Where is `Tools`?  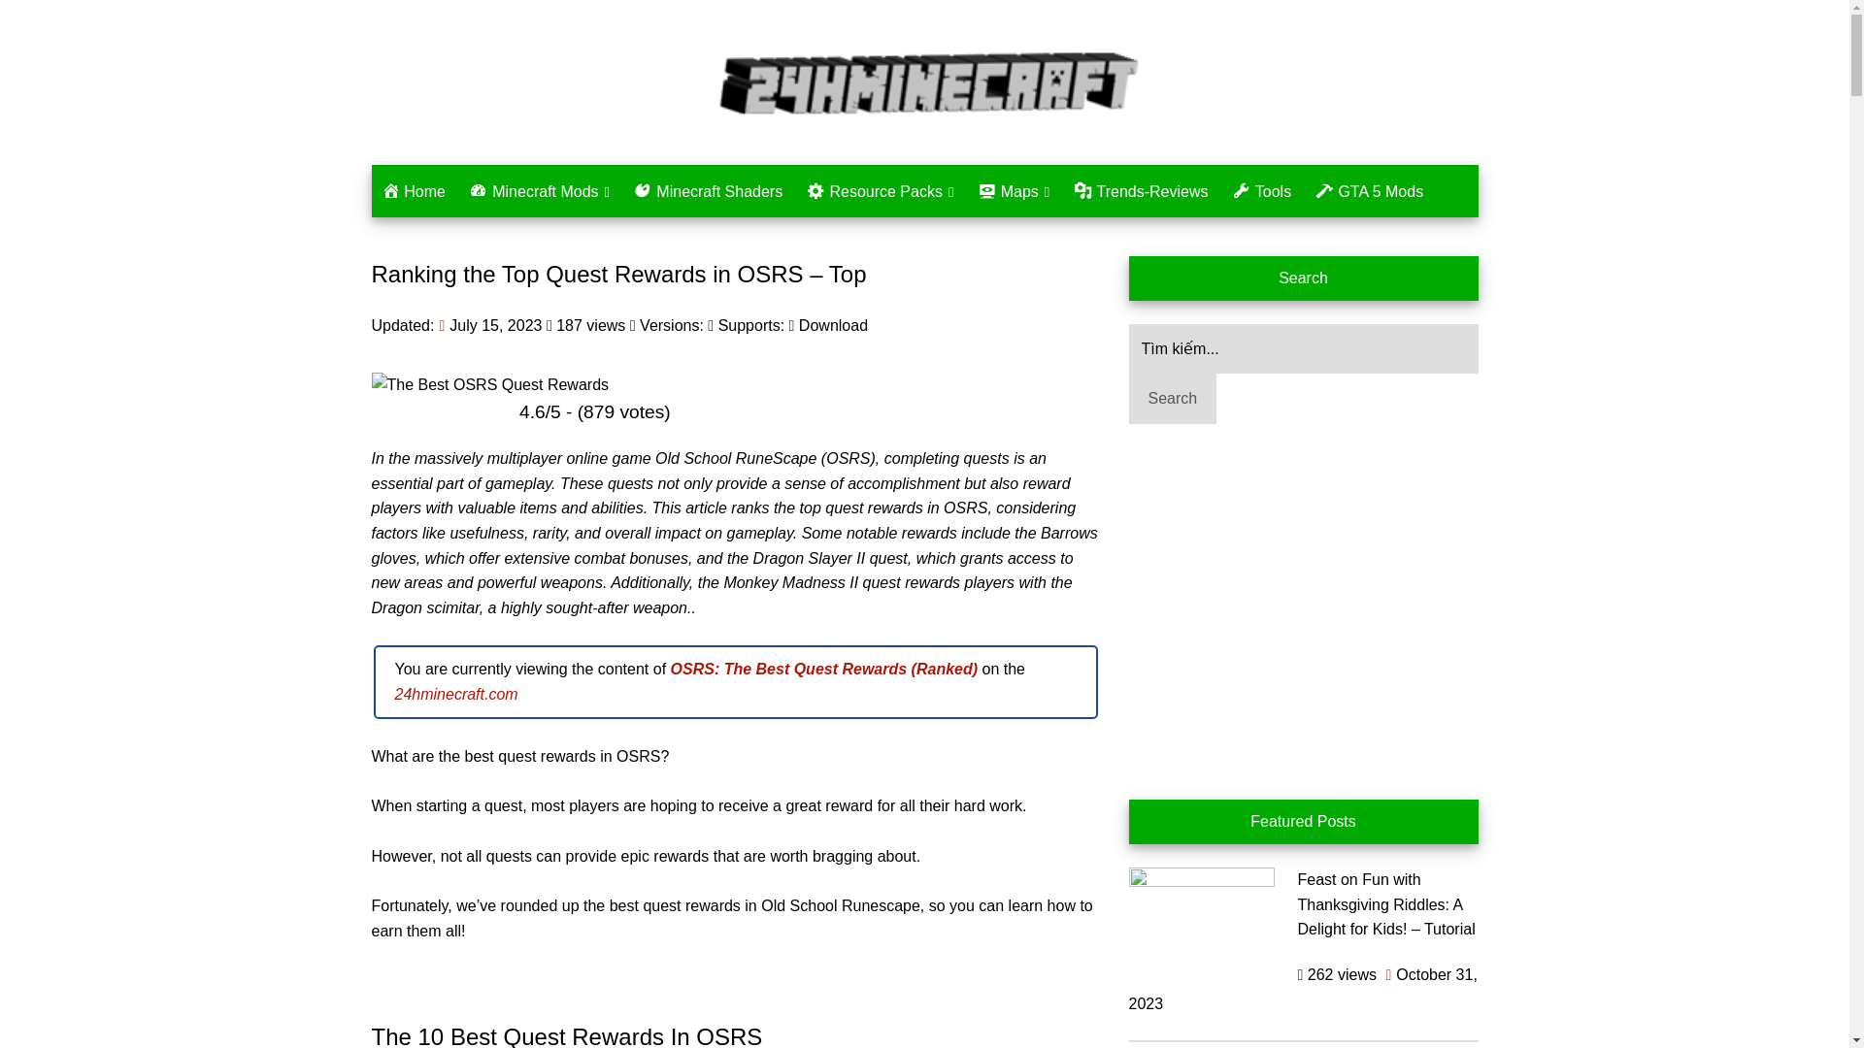 Tools is located at coordinates (1262, 191).